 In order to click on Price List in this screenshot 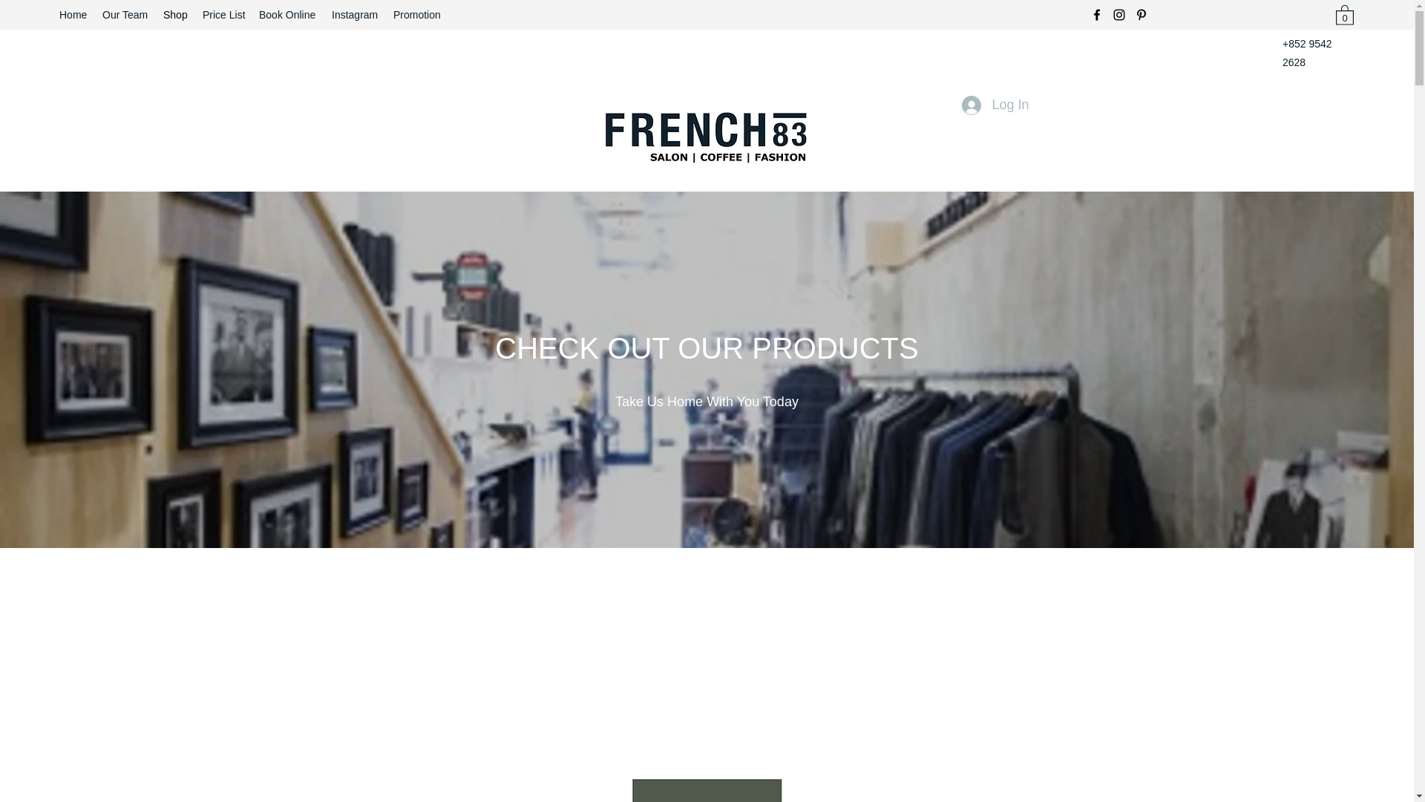, I will do `click(223, 15)`.